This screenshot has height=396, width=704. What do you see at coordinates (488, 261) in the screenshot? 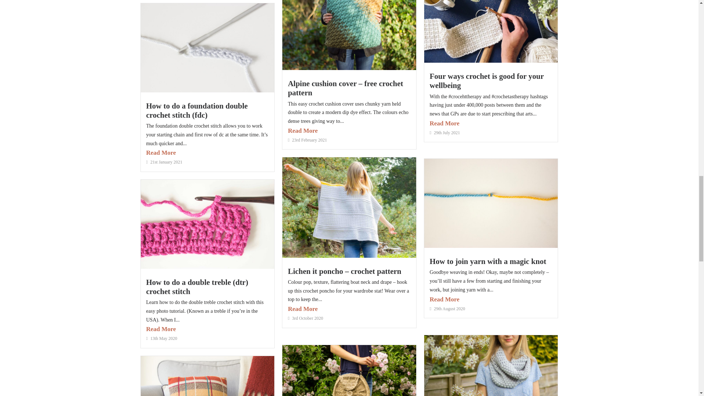
I see `How to join yarn with a magic knot` at bounding box center [488, 261].